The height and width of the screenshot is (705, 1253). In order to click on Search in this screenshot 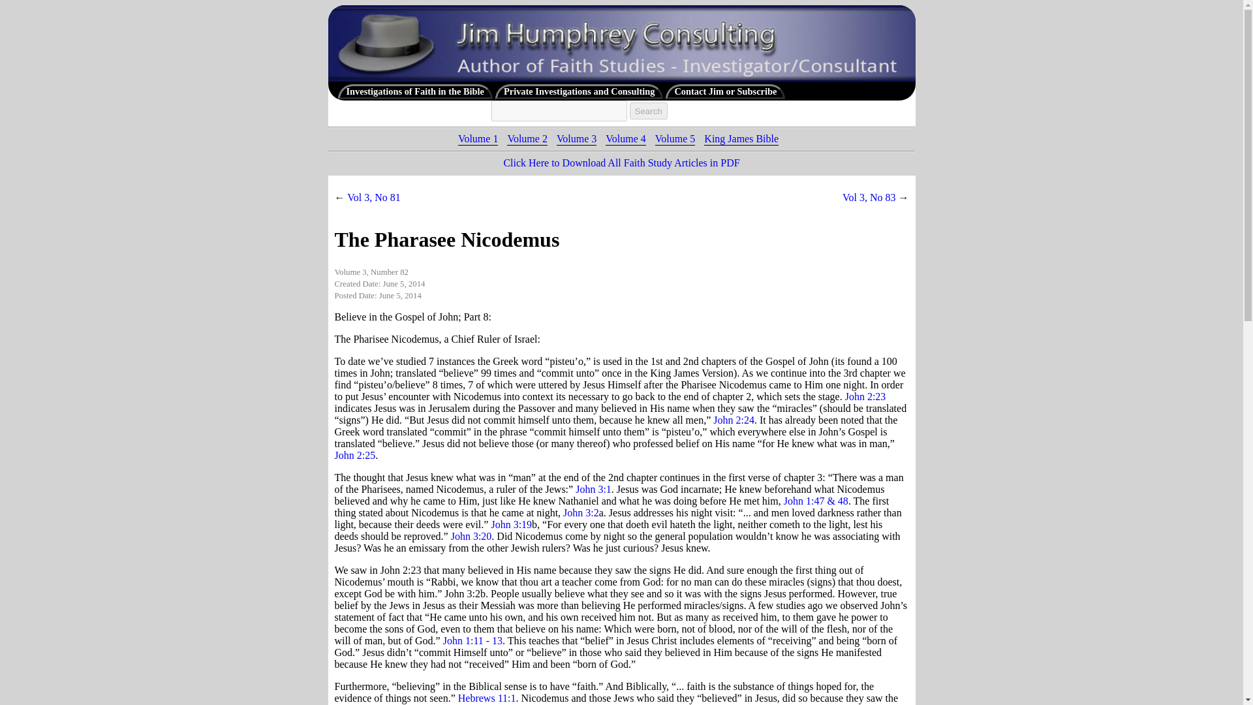, I will do `click(647, 111)`.